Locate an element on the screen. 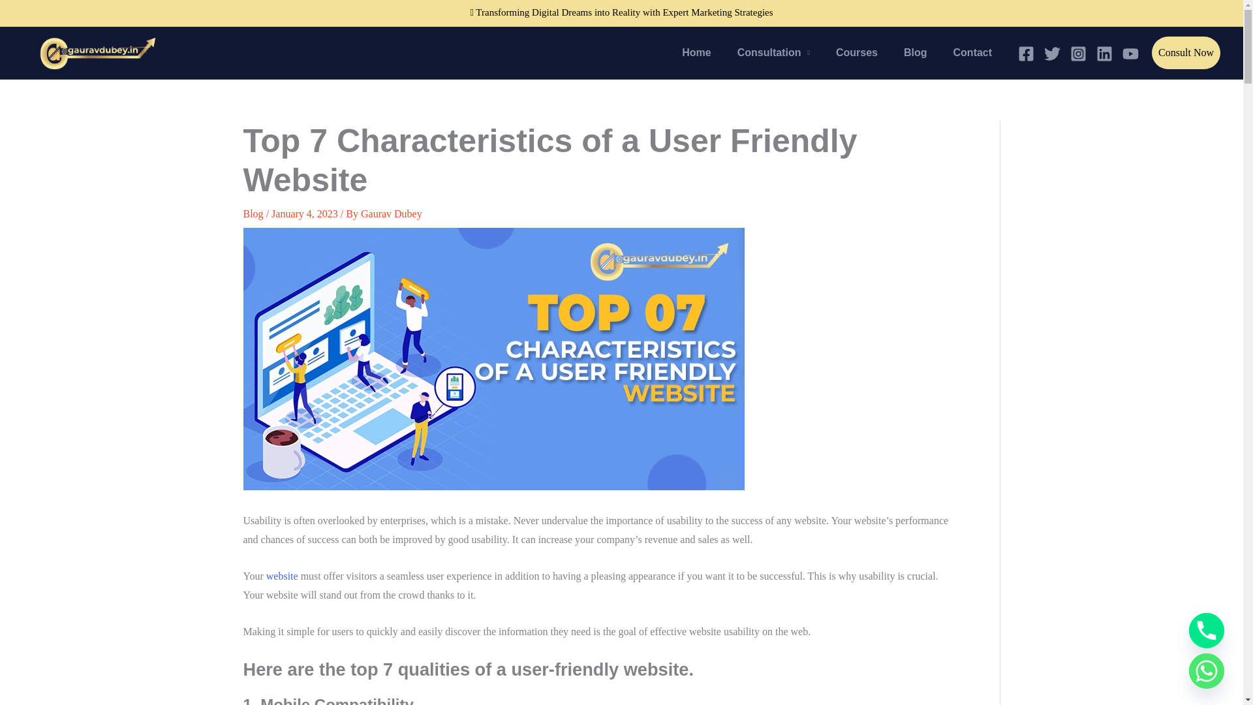  Blog is located at coordinates (916, 52).